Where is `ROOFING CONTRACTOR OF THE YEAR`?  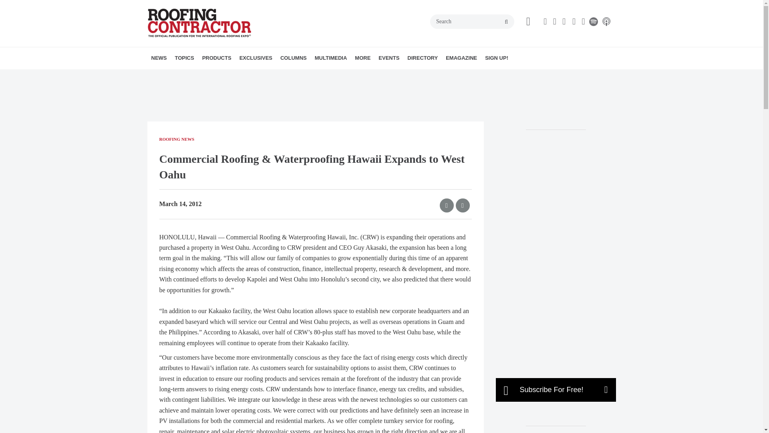 ROOFING CONTRACTOR OF THE YEAR is located at coordinates (295, 80).